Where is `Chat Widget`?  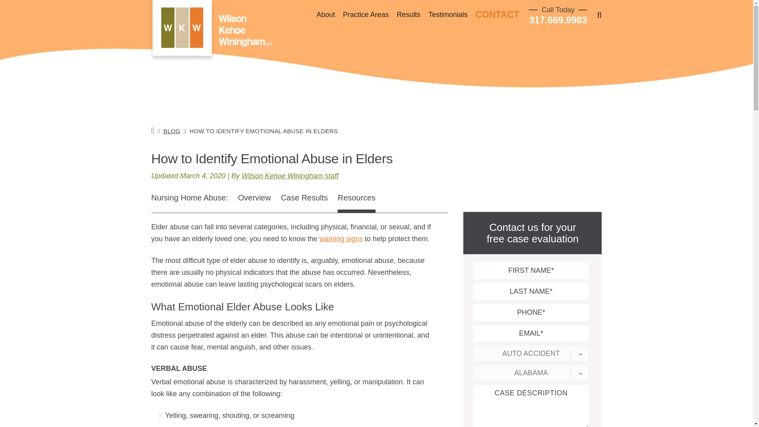
Chat Widget is located at coordinates (20, 408).